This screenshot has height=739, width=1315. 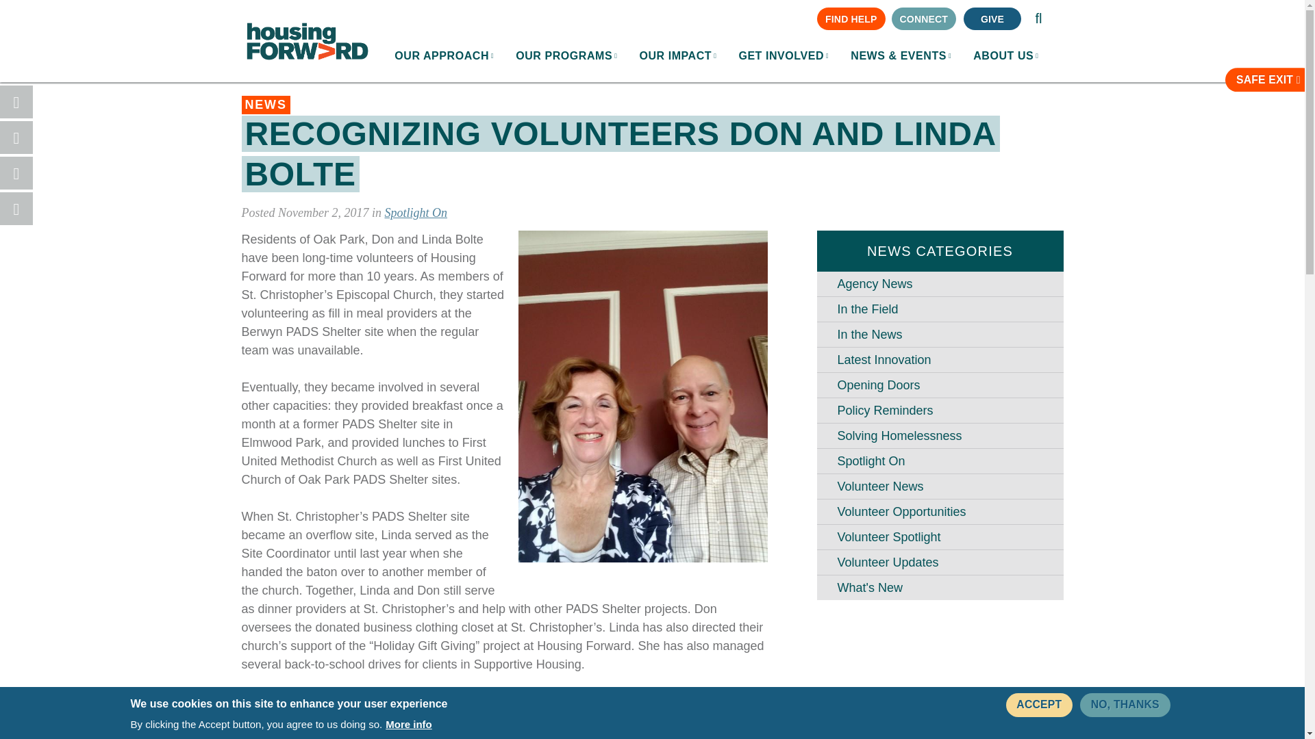 What do you see at coordinates (940, 461) in the screenshot?
I see `Spotlight On` at bounding box center [940, 461].